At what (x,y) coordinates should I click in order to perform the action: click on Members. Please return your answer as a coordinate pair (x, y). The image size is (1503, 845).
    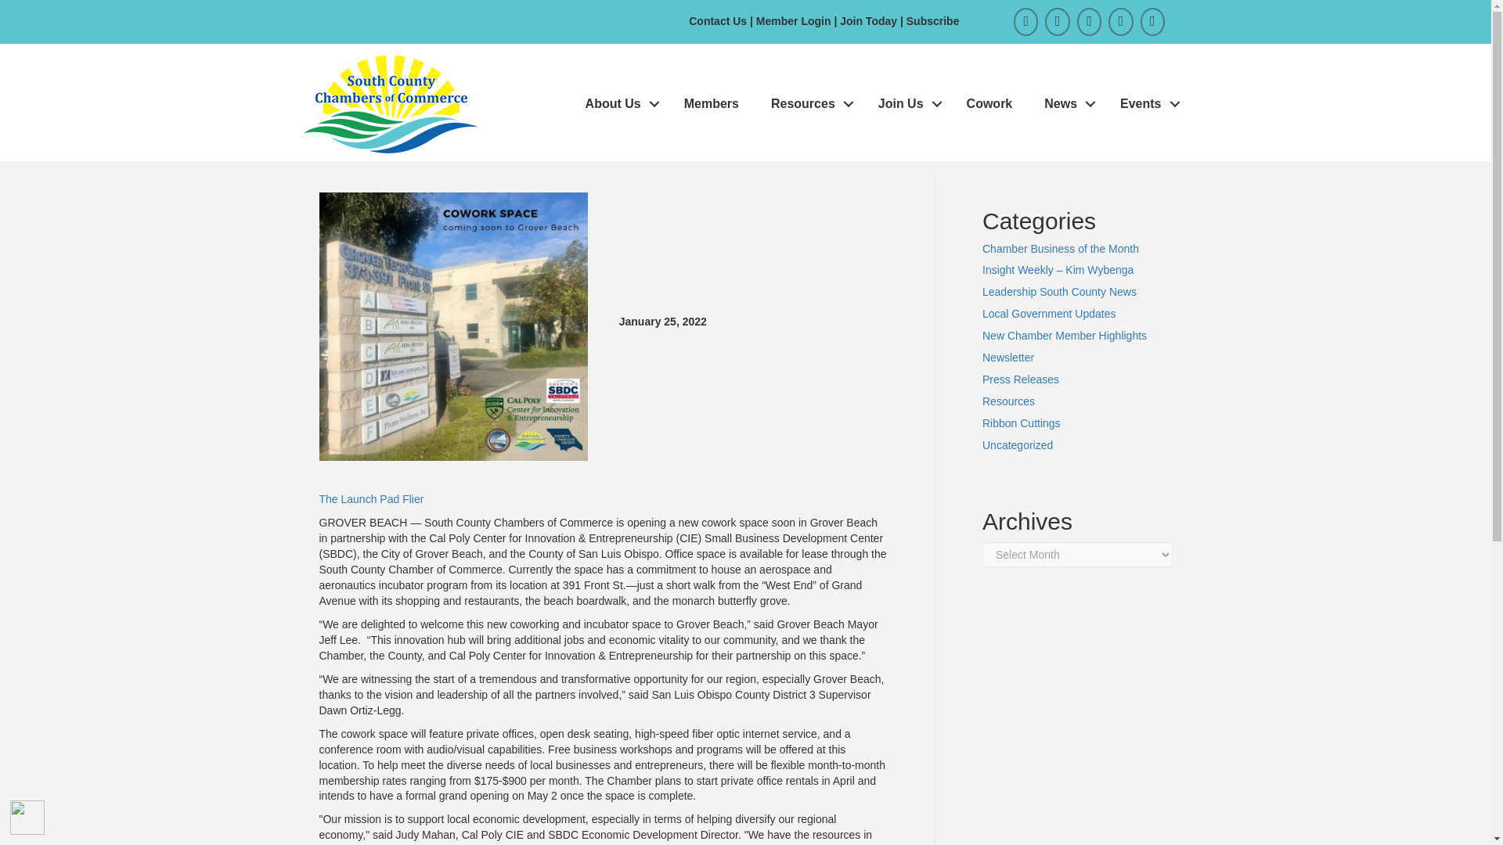
    Looking at the image, I should click on (711, 105).